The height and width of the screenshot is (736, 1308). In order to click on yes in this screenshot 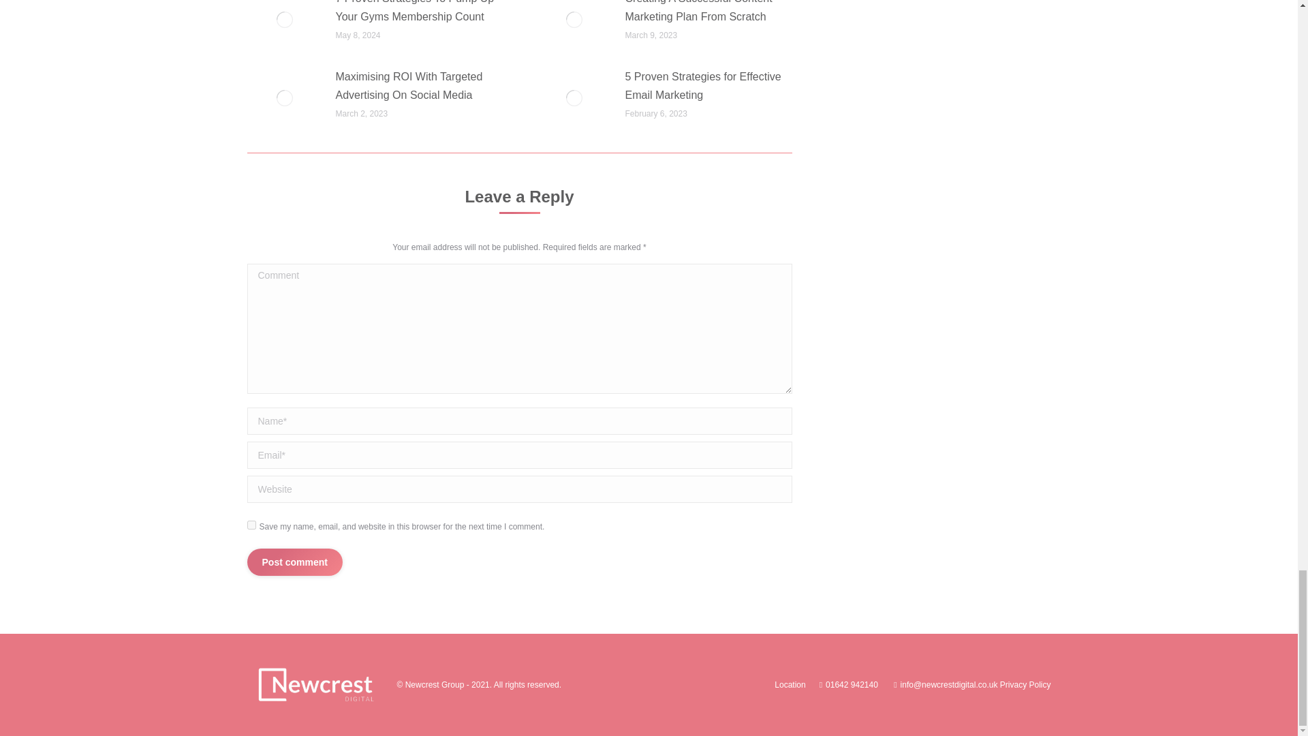, I will do `click(251, 525)`.